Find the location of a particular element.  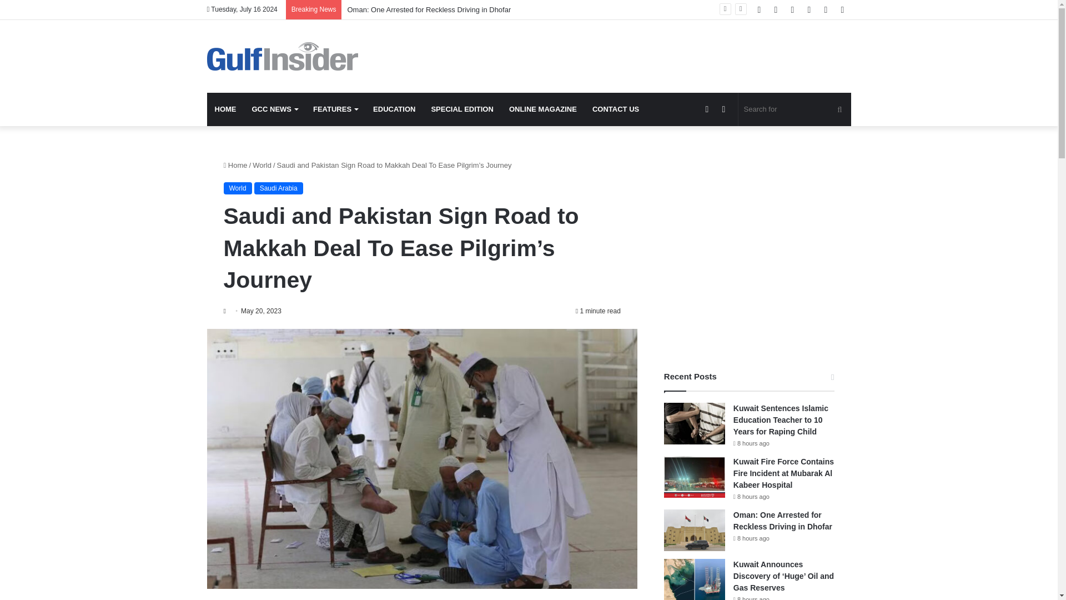

ONLINE MAGAZINE is located at coordinates (542, 109).